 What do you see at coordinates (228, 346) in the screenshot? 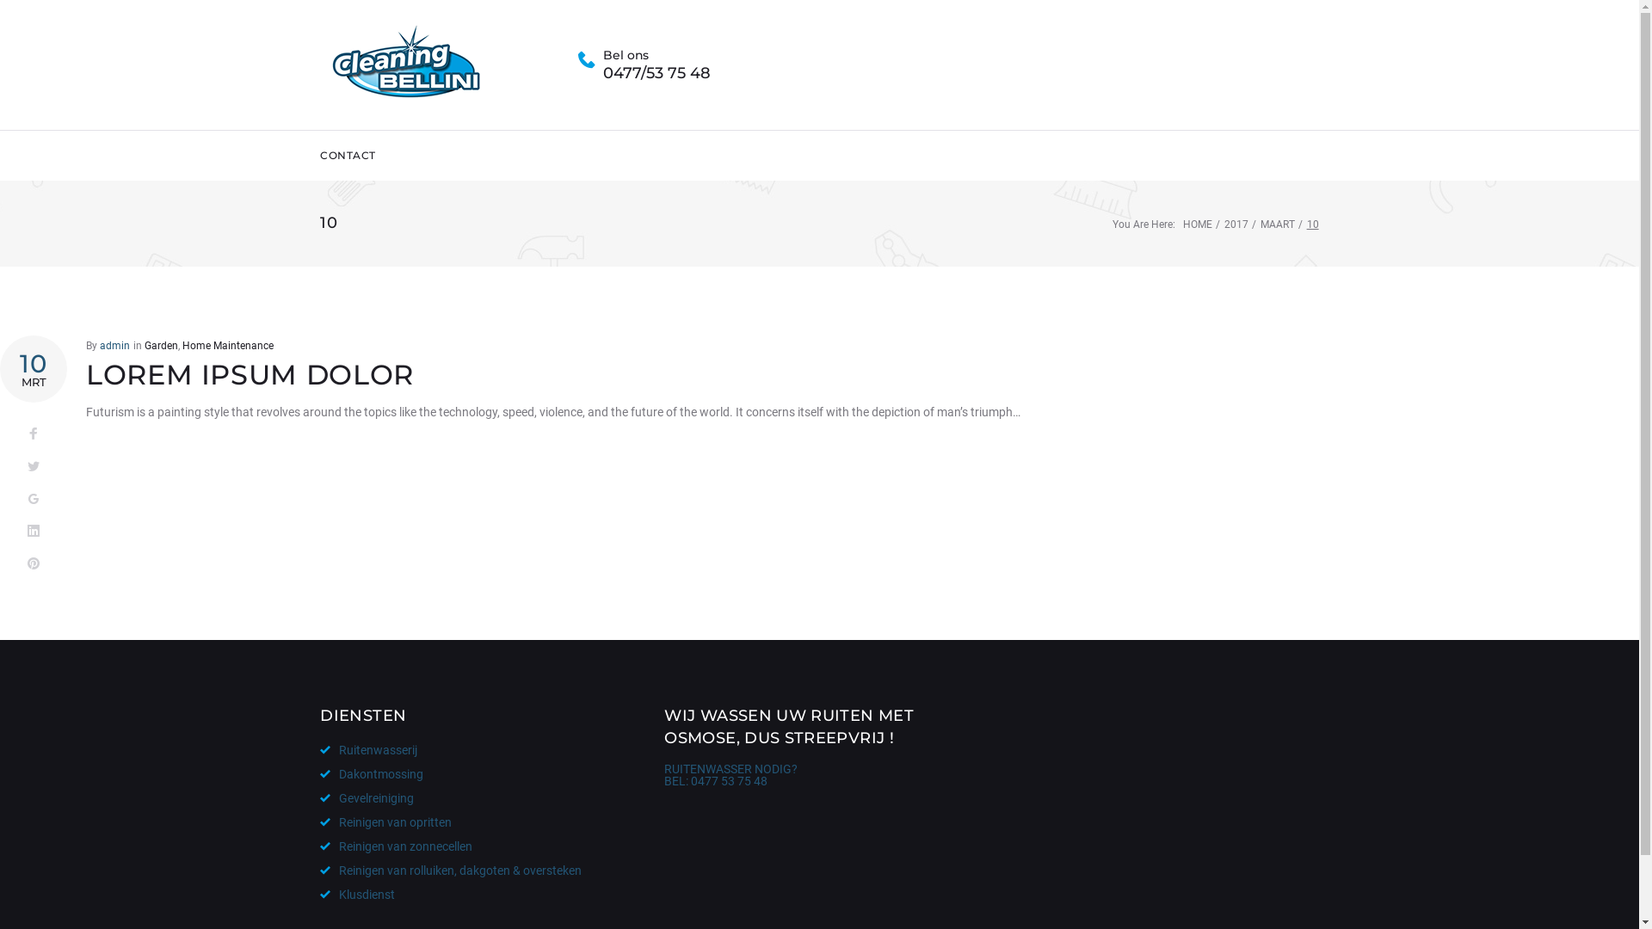
I see `Home Maintenance` at bounding box center [228, 346].